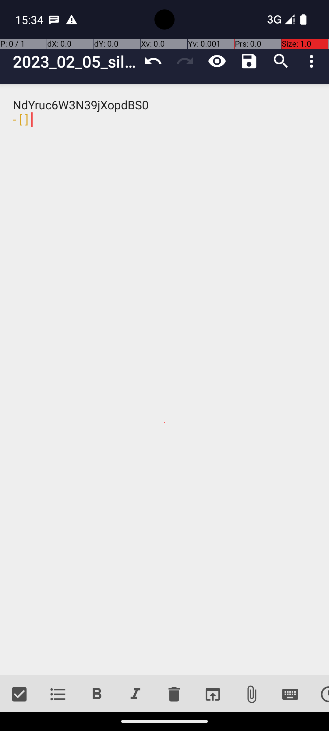  What do you see at coordinates (75, 62) in the screenshot?
I see `2023_02_05_silly_sun` at bounding box center [75, 62].